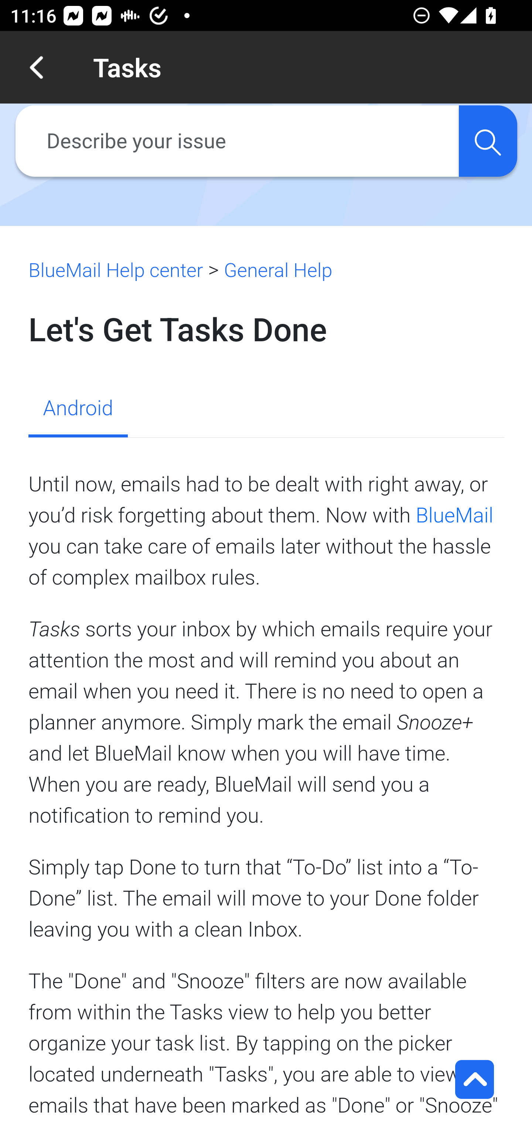  What do you see at coordinates (116, 270) in the screenshot?
I see `BlueMail Help center BlueMail  Help center` at bounding box center [116, 270].